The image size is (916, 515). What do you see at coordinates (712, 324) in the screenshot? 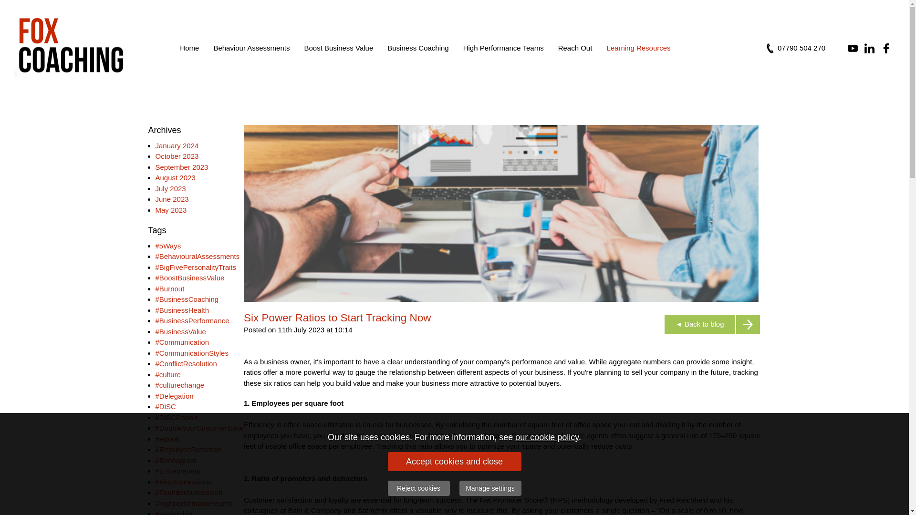
I see `Back to blog` at bounding box center [712, 324].